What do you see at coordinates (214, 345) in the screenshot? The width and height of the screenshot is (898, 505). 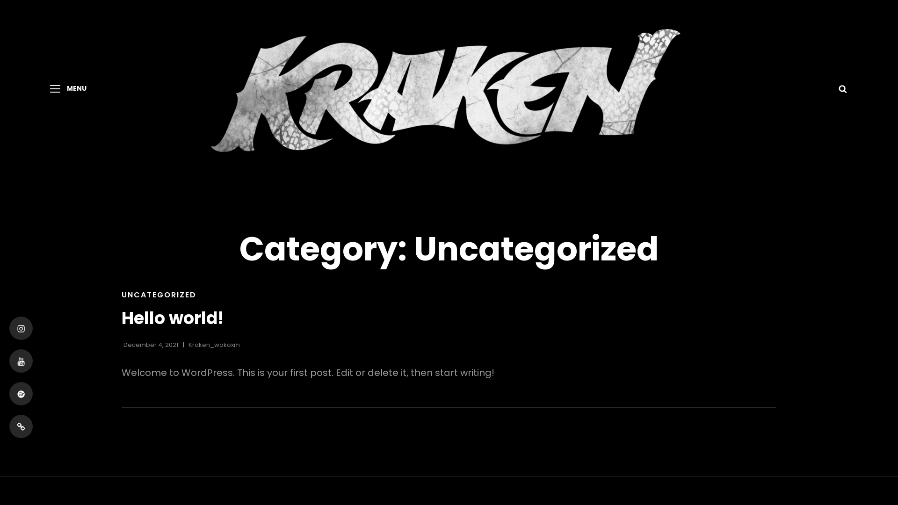 I see `Kraken_Wokoxm` at bounding box center [214, 345].